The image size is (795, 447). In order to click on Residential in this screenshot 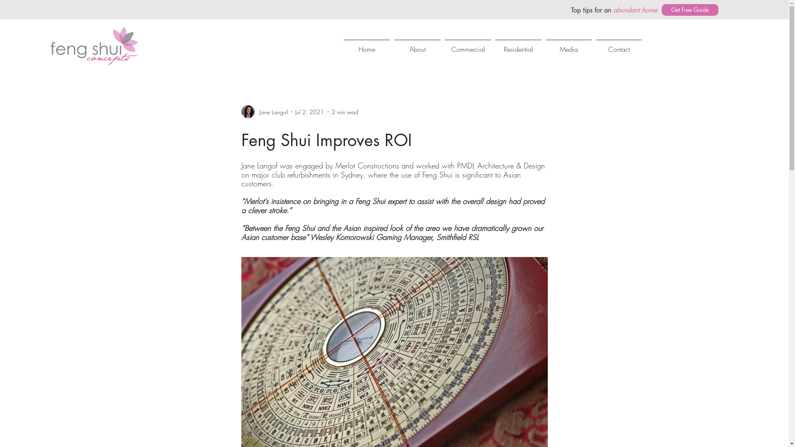, I will do `click(518, 46)`.